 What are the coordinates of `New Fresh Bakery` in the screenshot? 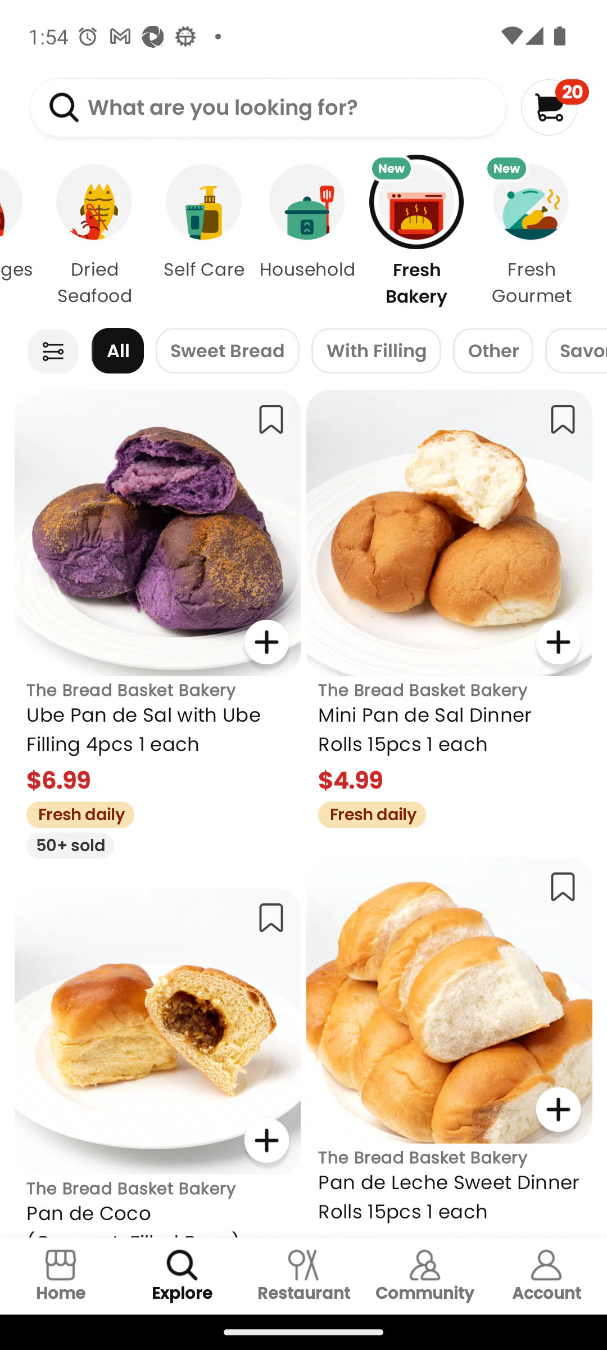 It's located at (416, 235).